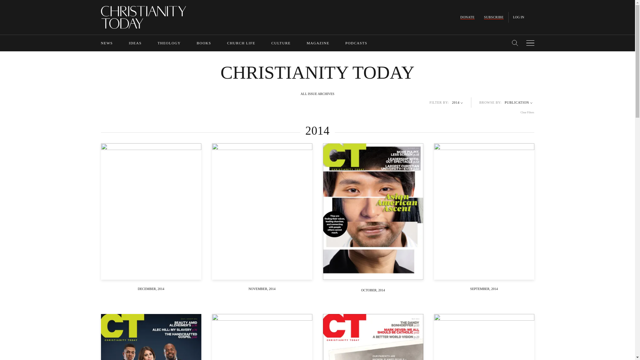 The image size is (640, 360). Describe the element at coordinates (204, 43) in the screenshot. I see `BOOKS` at that location.